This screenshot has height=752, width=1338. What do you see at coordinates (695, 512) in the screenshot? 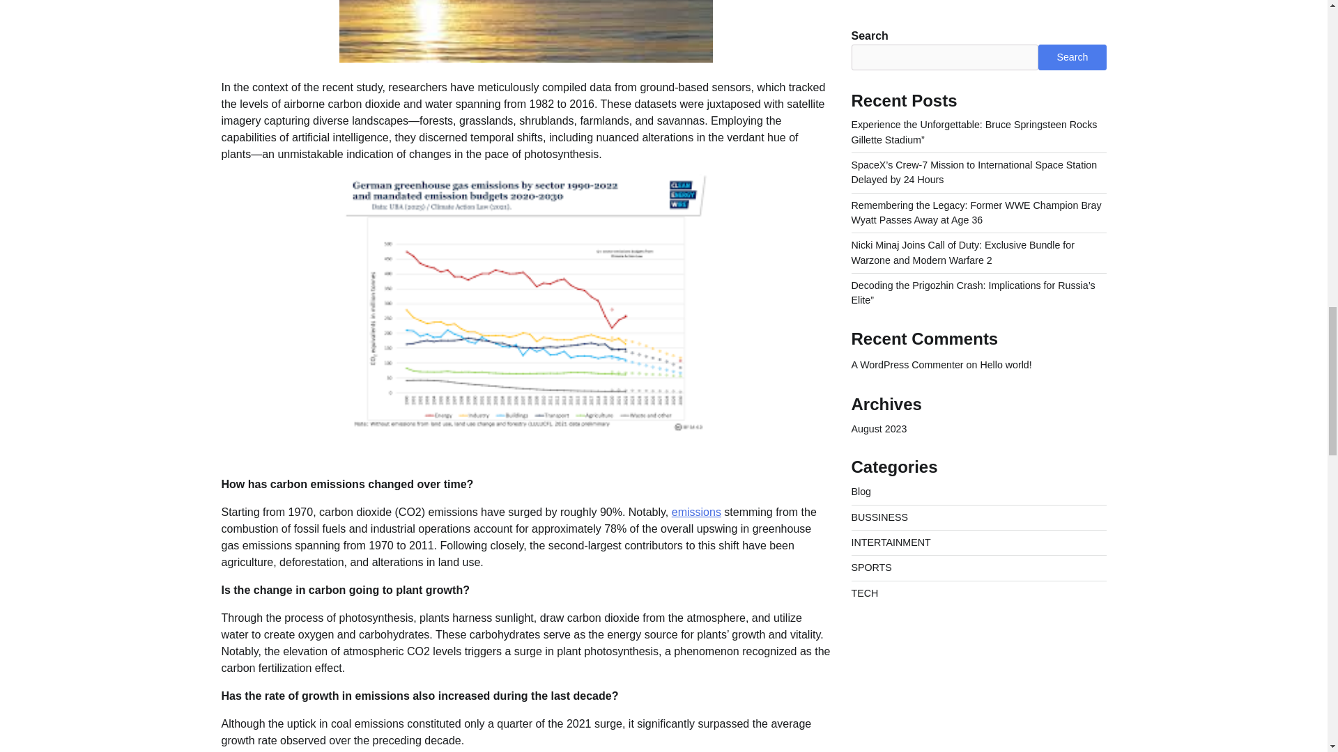
I see `emissions` at bounding box center [695, 512].